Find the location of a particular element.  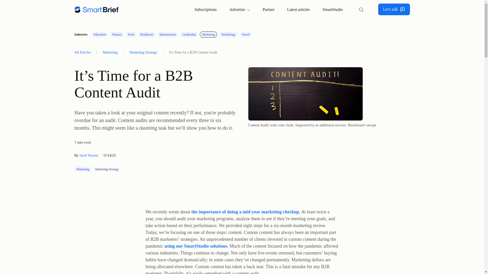

Partner is located at coordinates (268, 9).